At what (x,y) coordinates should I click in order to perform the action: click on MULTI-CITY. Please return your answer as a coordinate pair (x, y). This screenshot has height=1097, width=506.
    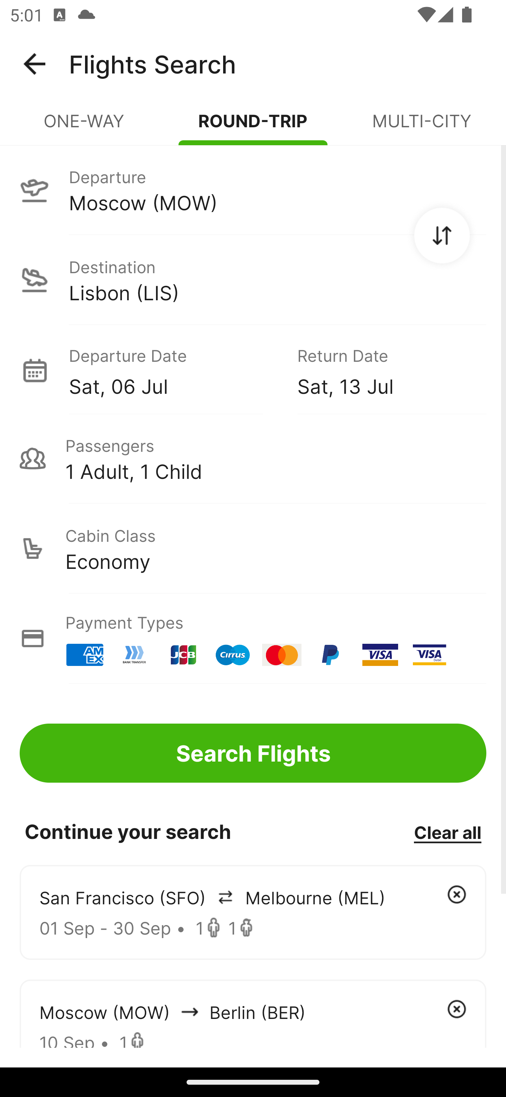
    Looking at the image, I should click on (422, 127).